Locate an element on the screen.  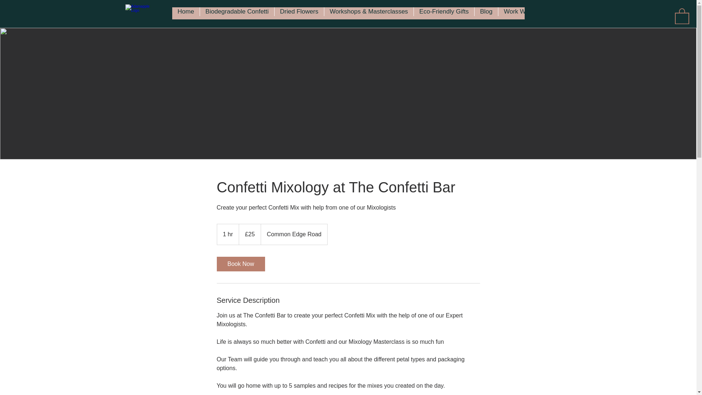
Home is located at coordinates (186, 13).